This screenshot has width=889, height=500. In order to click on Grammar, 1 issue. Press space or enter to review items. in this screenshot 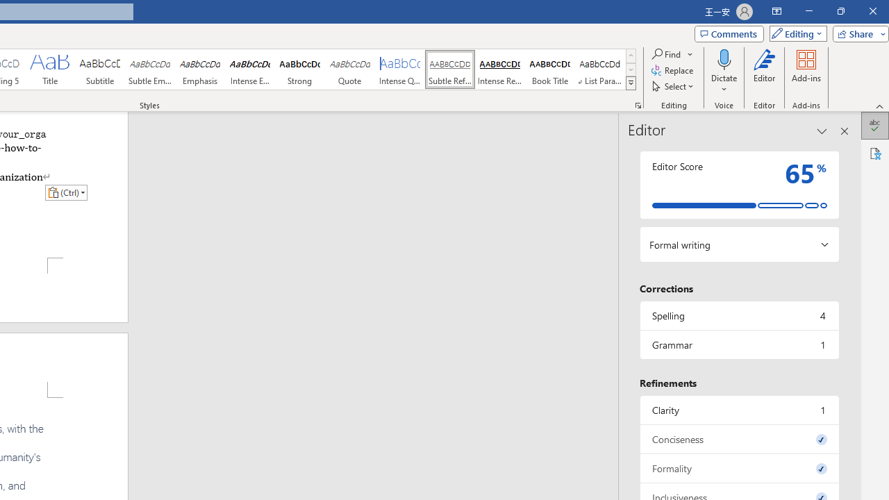, I will do `click(739, 344)`.